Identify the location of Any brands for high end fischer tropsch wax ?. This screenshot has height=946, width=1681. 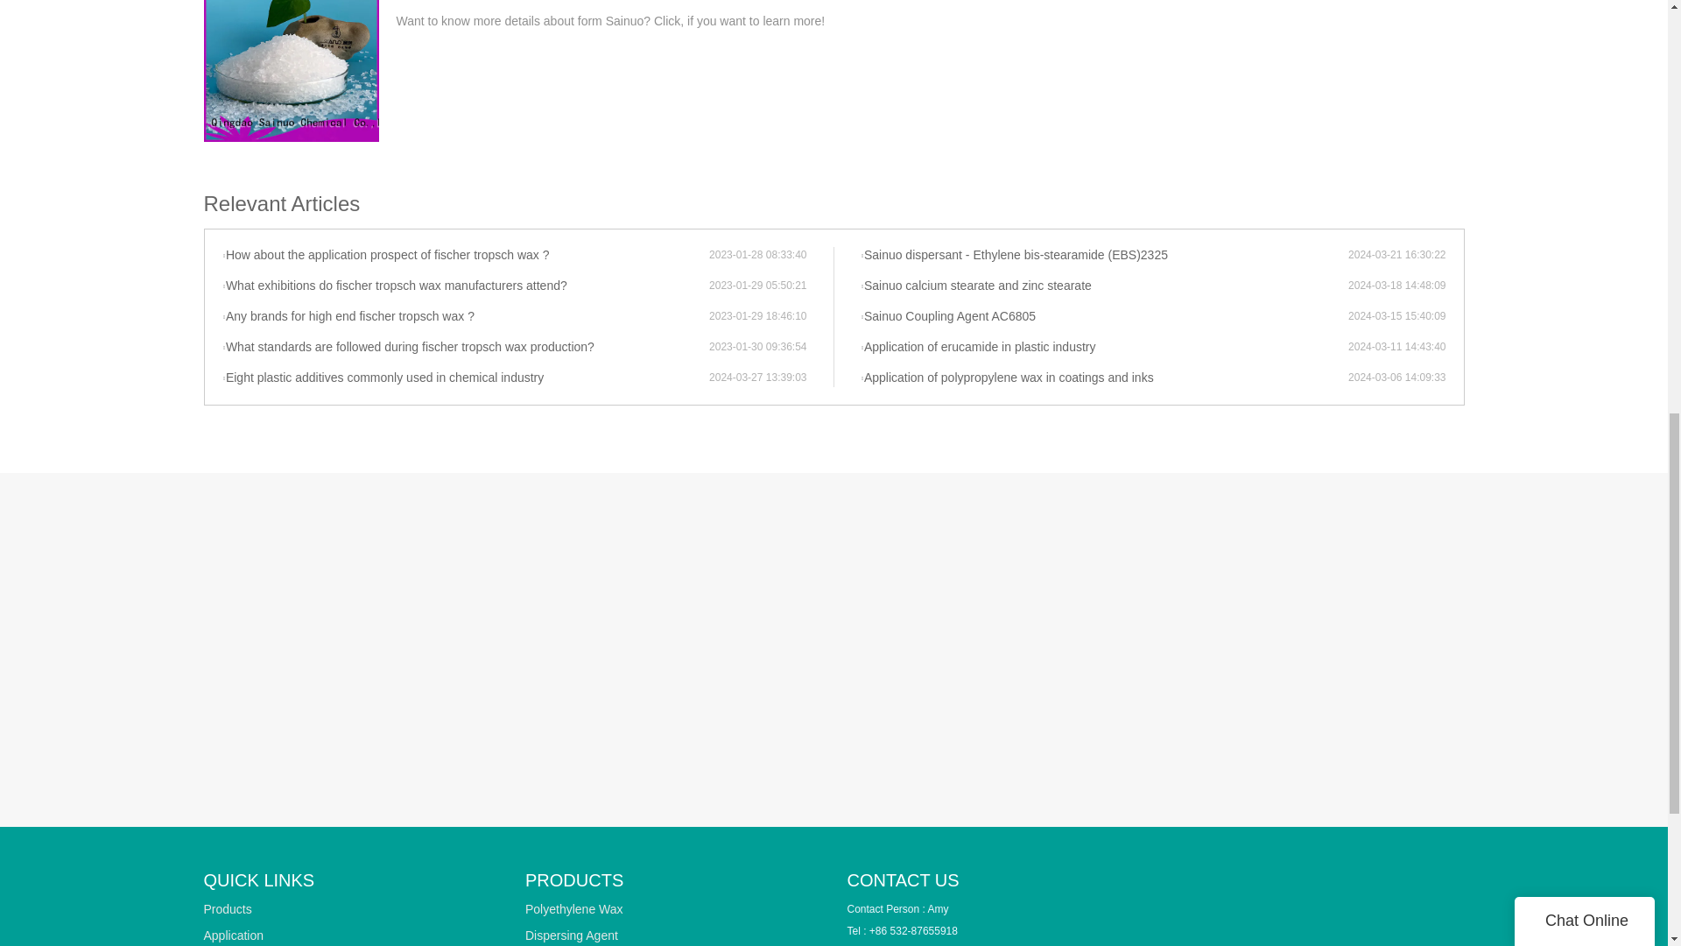
(466, 317).